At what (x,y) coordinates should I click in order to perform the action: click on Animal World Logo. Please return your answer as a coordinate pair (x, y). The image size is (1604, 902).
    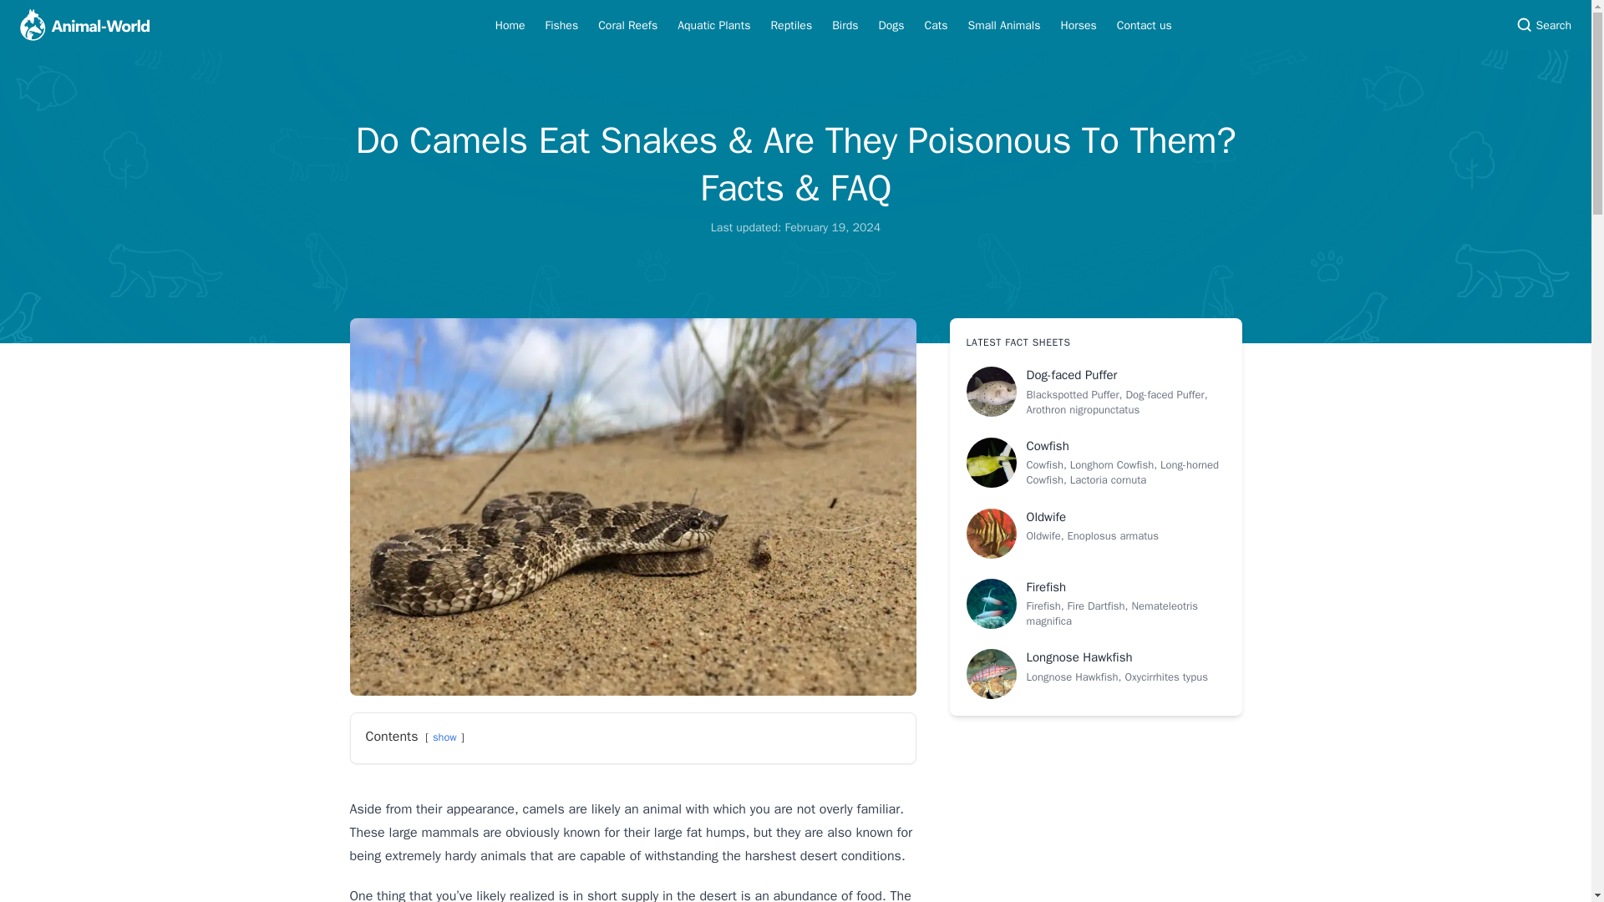
    Looking at the image, I should click on (84, 25).